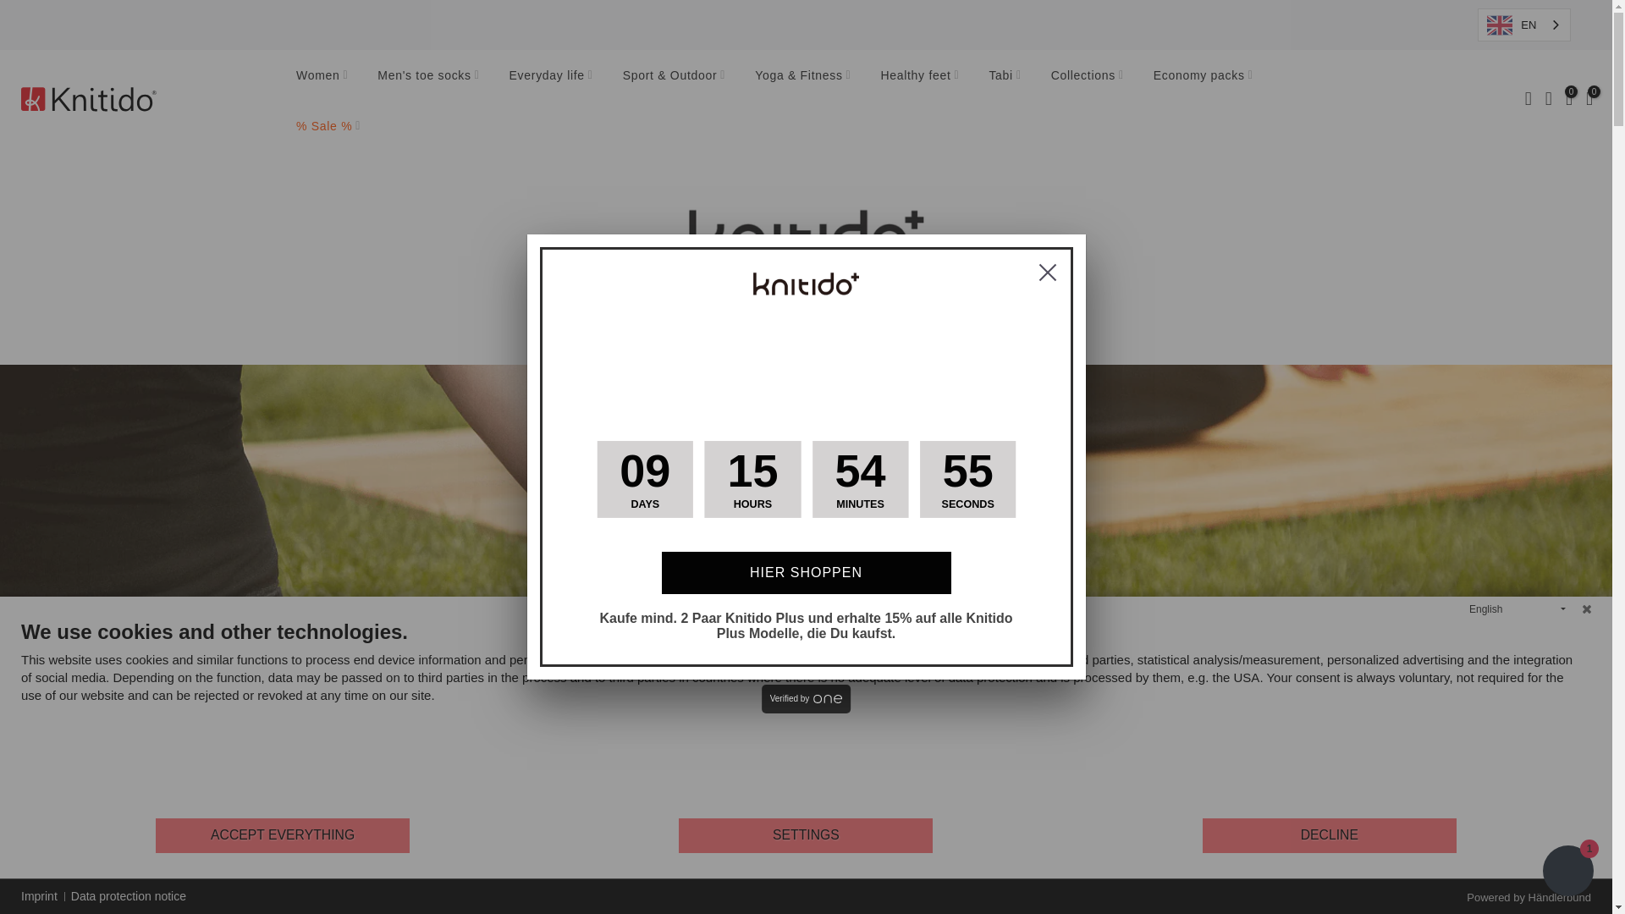 The image size is (1625, 914). What do you see at coordinates (550, 74) in the screenshot?
I see `Everyday life` at bounding box center [550, 74].